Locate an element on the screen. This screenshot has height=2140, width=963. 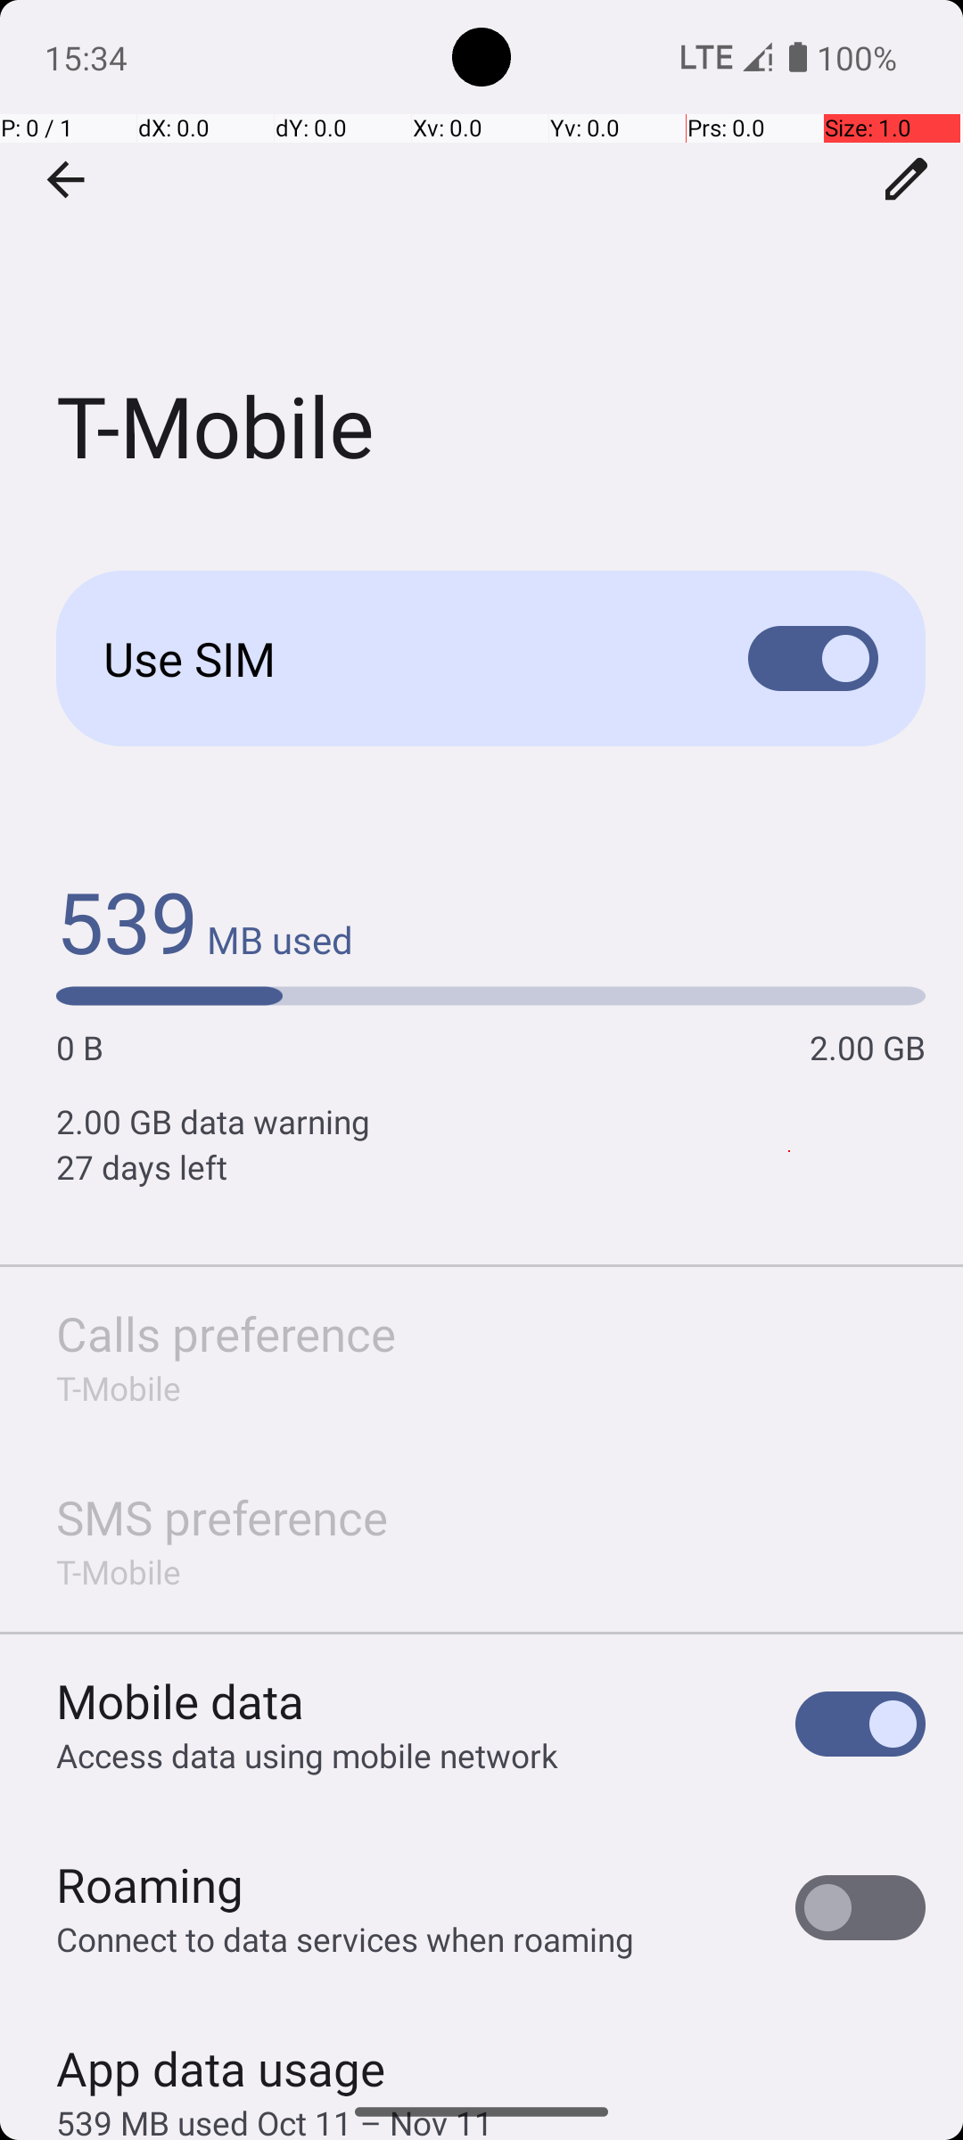
2.00 GB data warning is located at coordinates (490, 1122).